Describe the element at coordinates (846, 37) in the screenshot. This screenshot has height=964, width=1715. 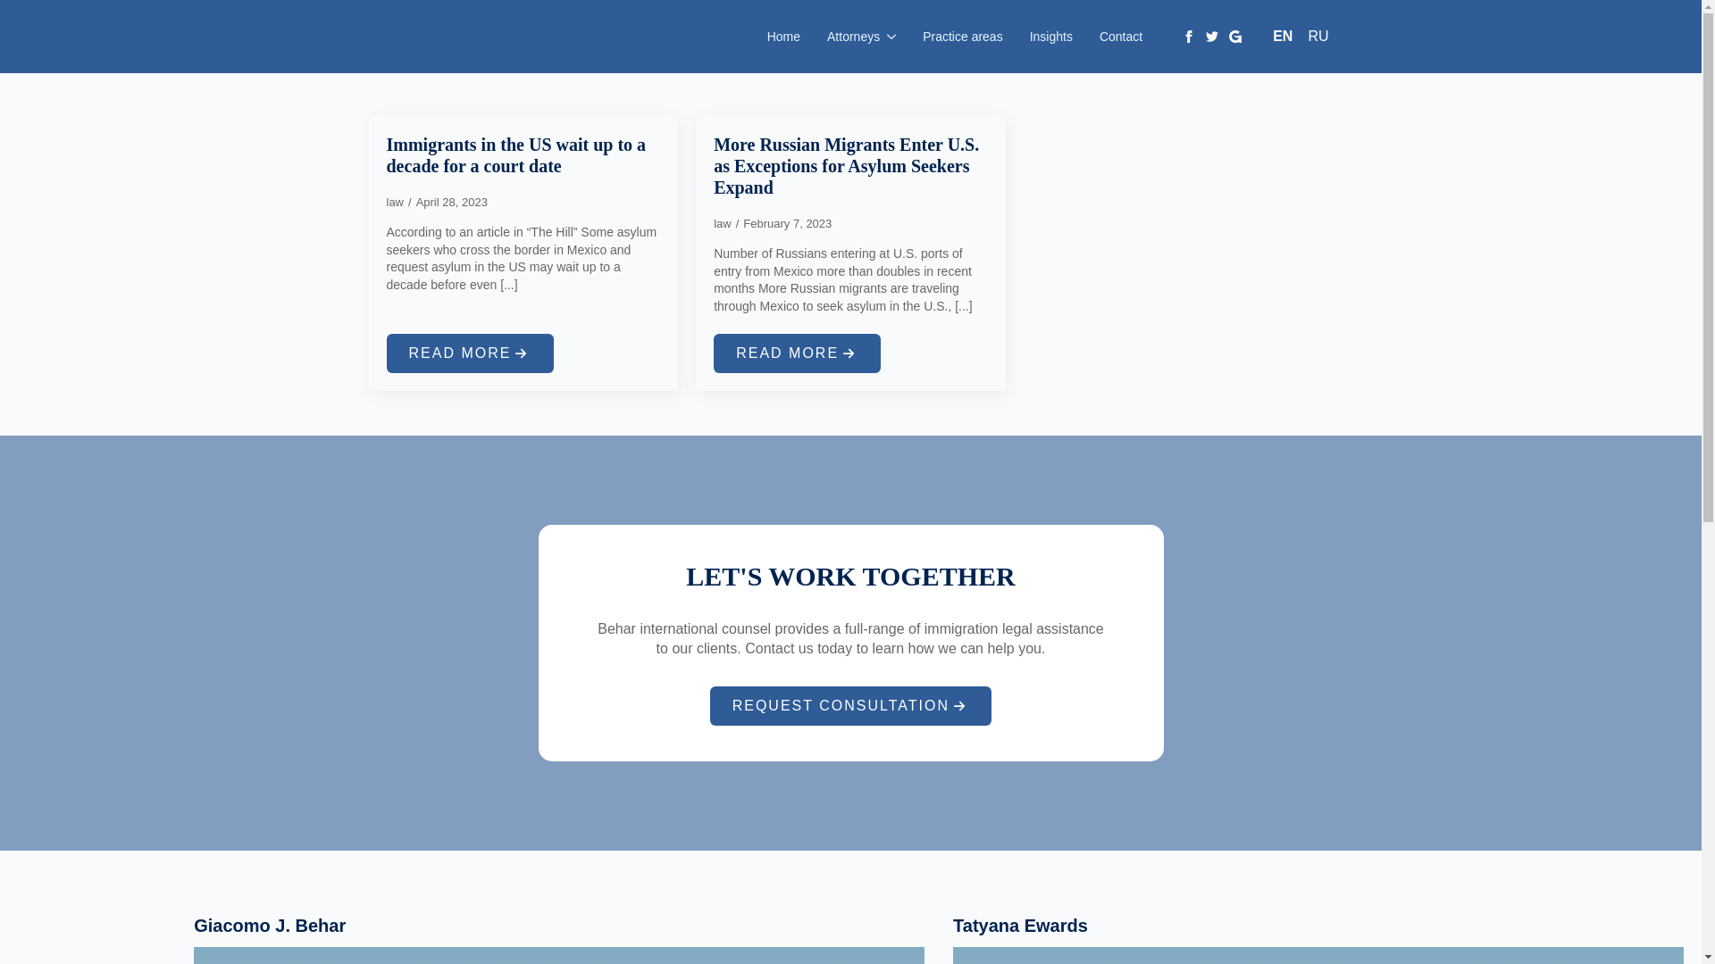
I see `Attorneys` at that location.